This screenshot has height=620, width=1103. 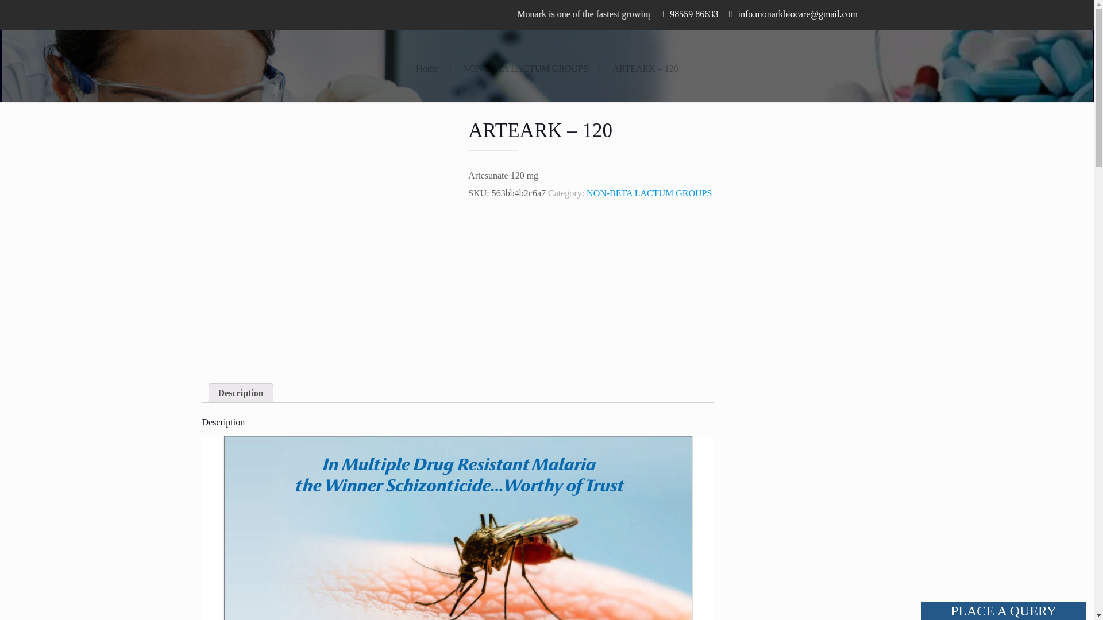 What do you see at coordinates (241, 393) in the screenshot?
I see `Description` at bounding box center [241, 393].